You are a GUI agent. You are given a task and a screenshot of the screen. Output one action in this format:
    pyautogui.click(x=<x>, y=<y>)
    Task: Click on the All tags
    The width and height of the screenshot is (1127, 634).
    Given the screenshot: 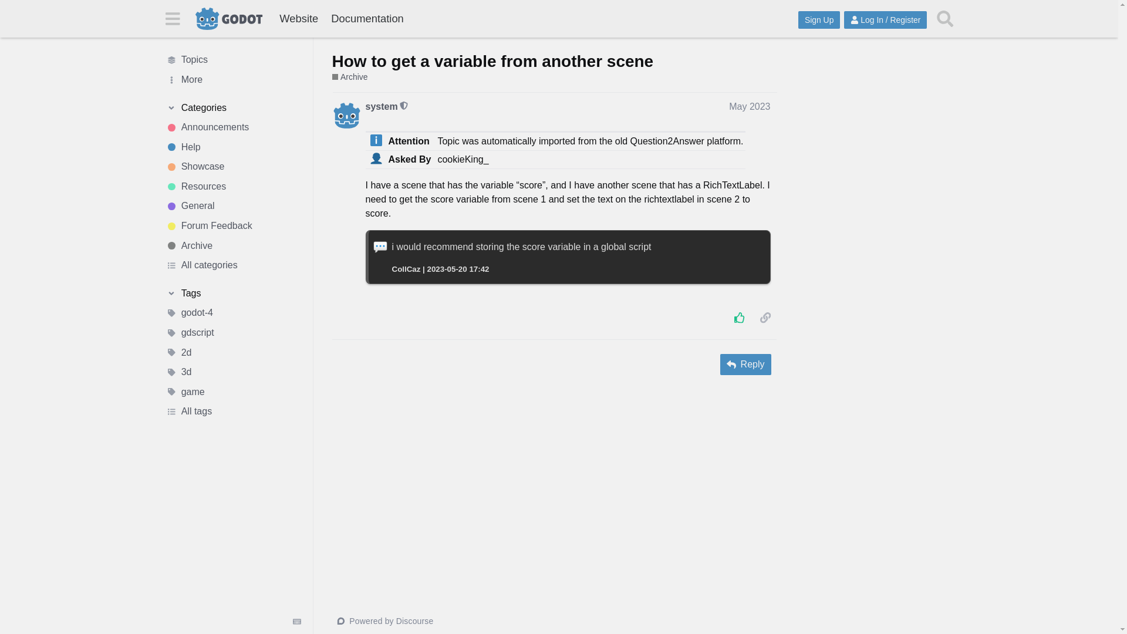 What is the action you would take?
    pyautogui.click(x=233, y=412)
    